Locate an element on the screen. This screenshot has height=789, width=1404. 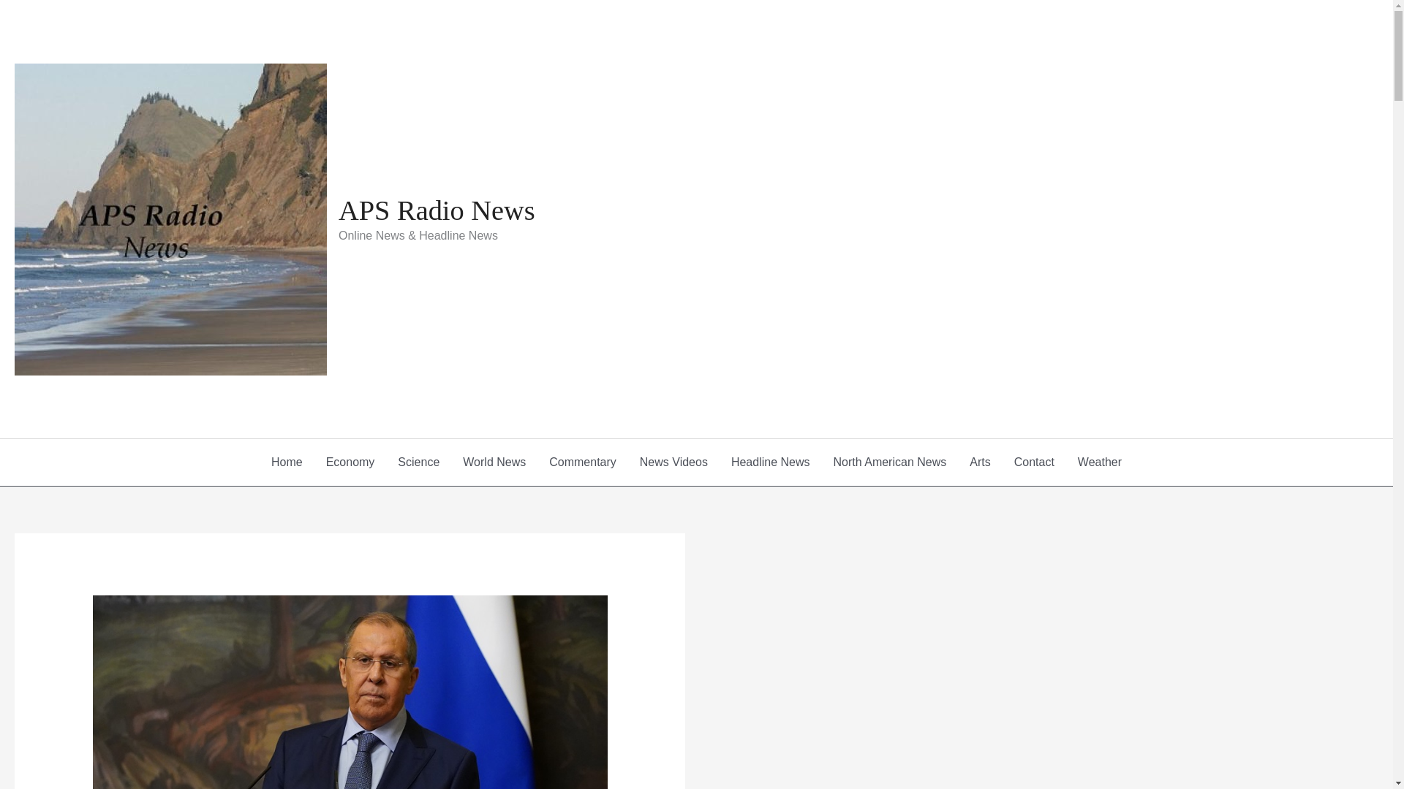
World News is located at coordinates (494, 462).